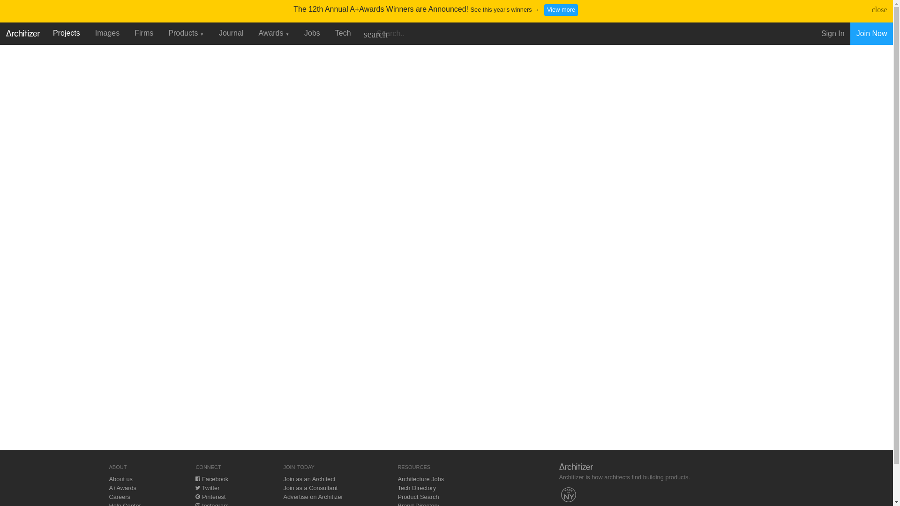  What do you see at coordinates (120, 479) in the screenshot?
I see `About us` at bounding box center [120, 479].